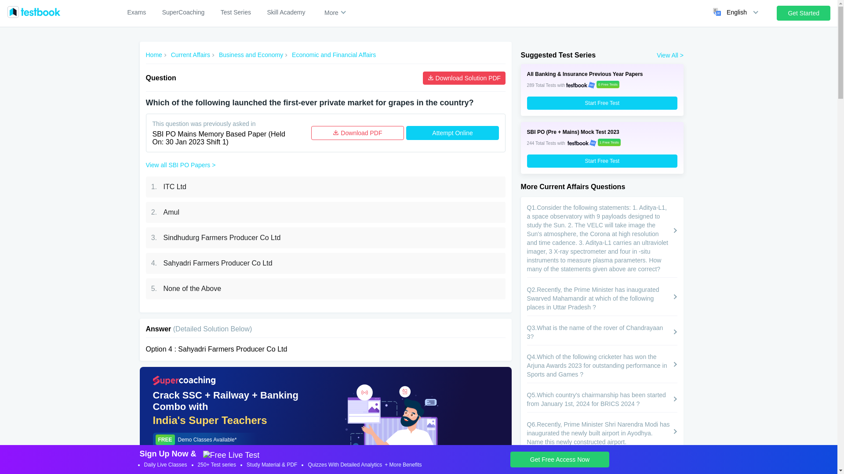 This screenshot has width=844, height=474. What do you see at coordinates (251, 55) in the screenshot?
I see `Business and Economy` at bounding box center [251, 55].